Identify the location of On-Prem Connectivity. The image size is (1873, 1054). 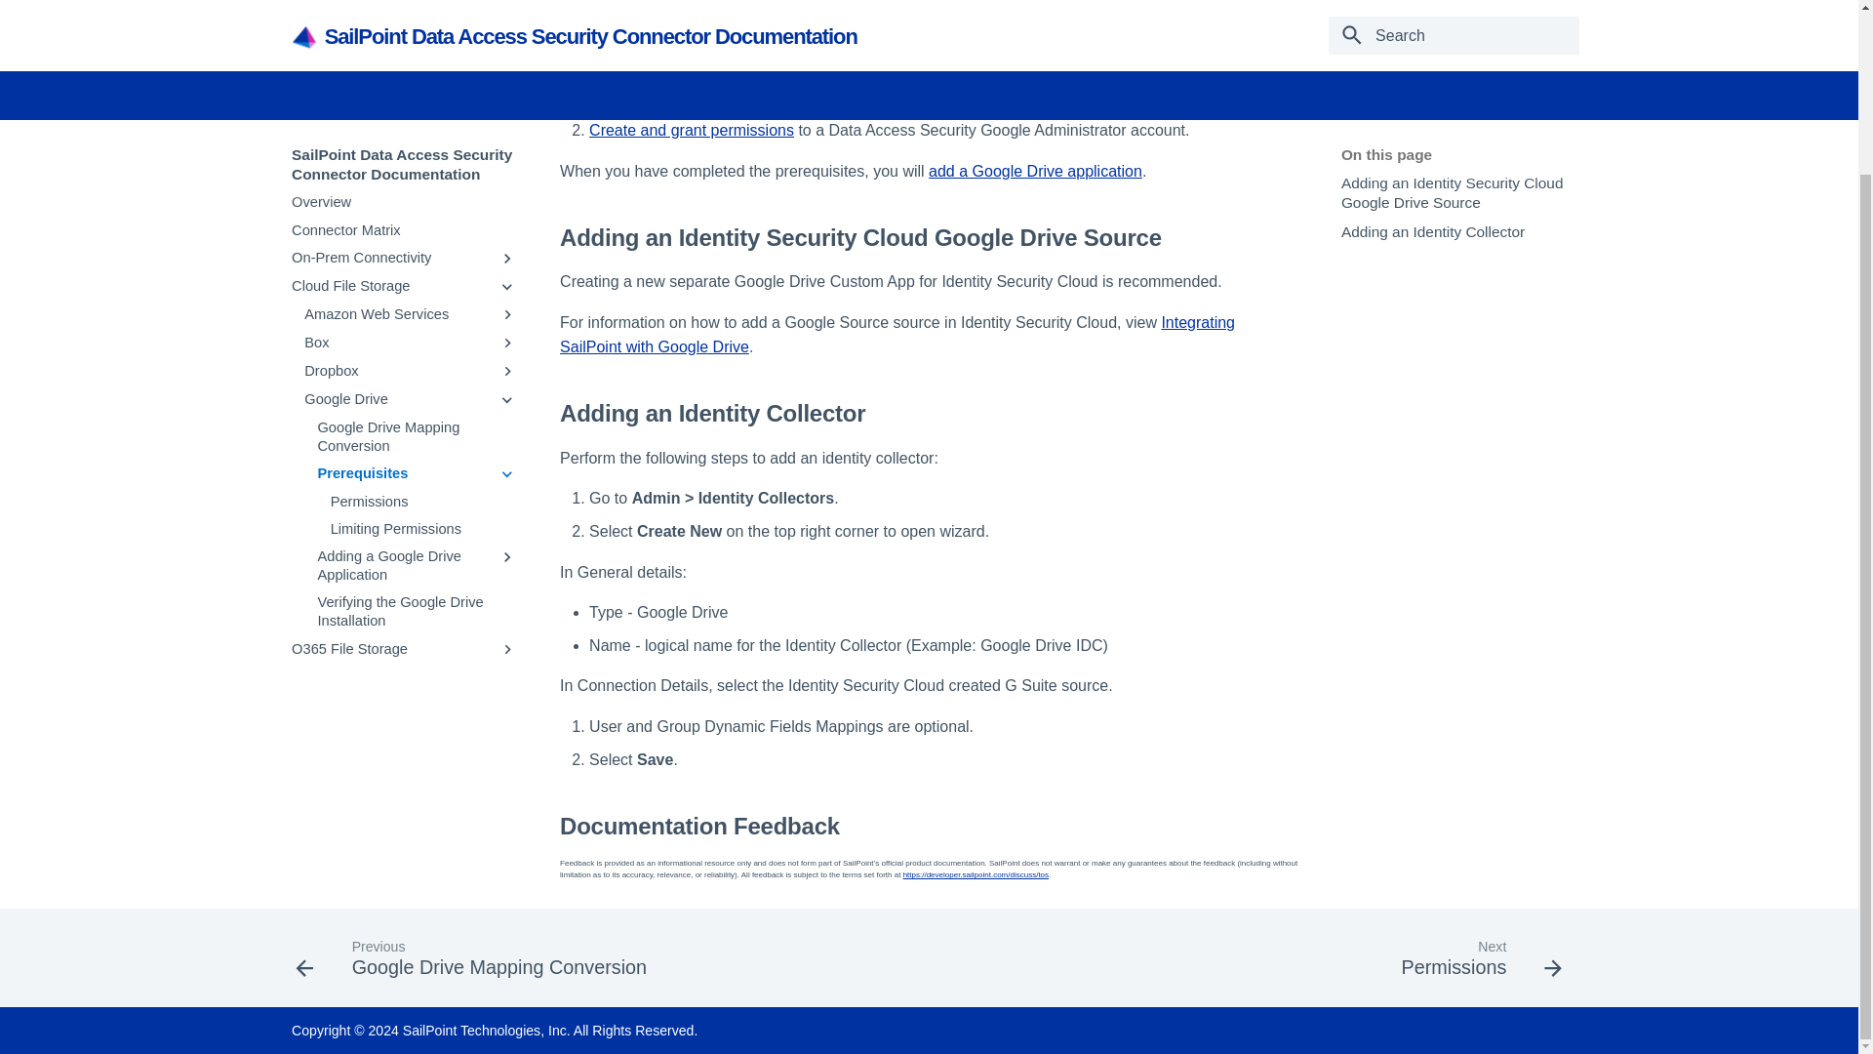
(390, 94).